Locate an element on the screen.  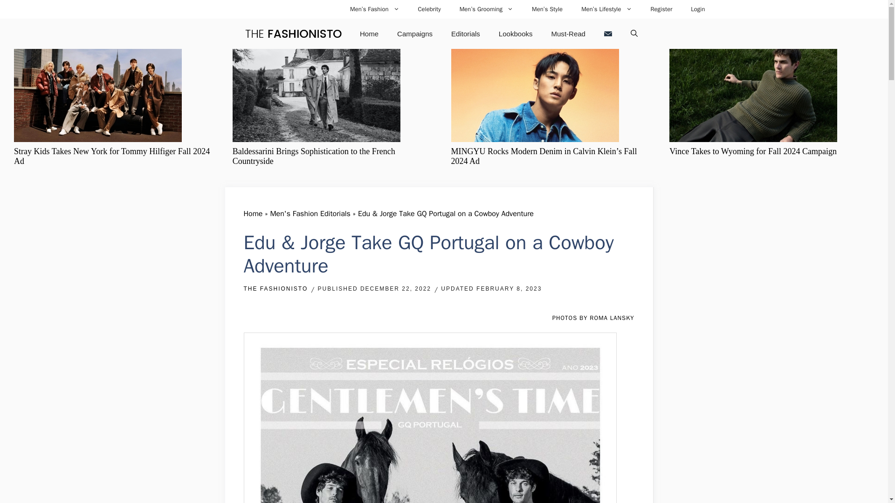
Baldessarini Brings Sophistication to the French Countryside is located at coordinates (314, 156).